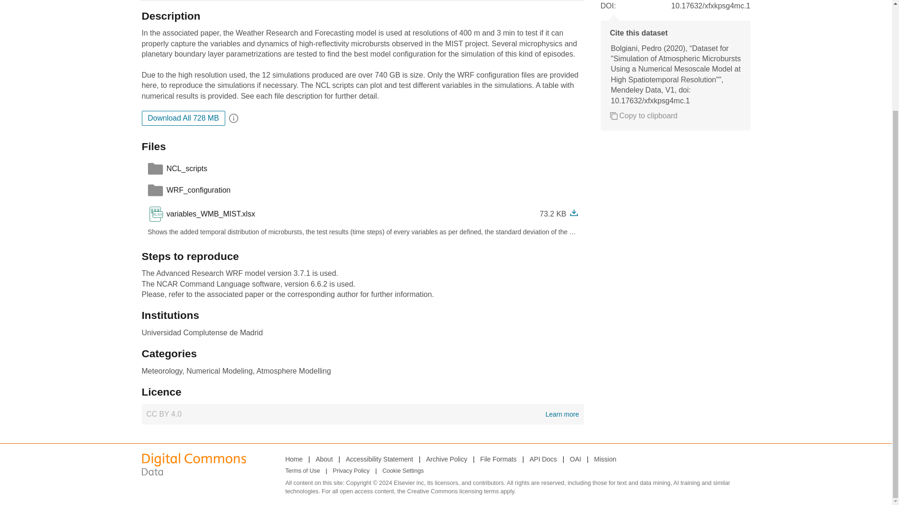  What do you see at coordinates (302, 471) in the screenshot?
I see `Terms of Use` at bounding box center [302, 471].